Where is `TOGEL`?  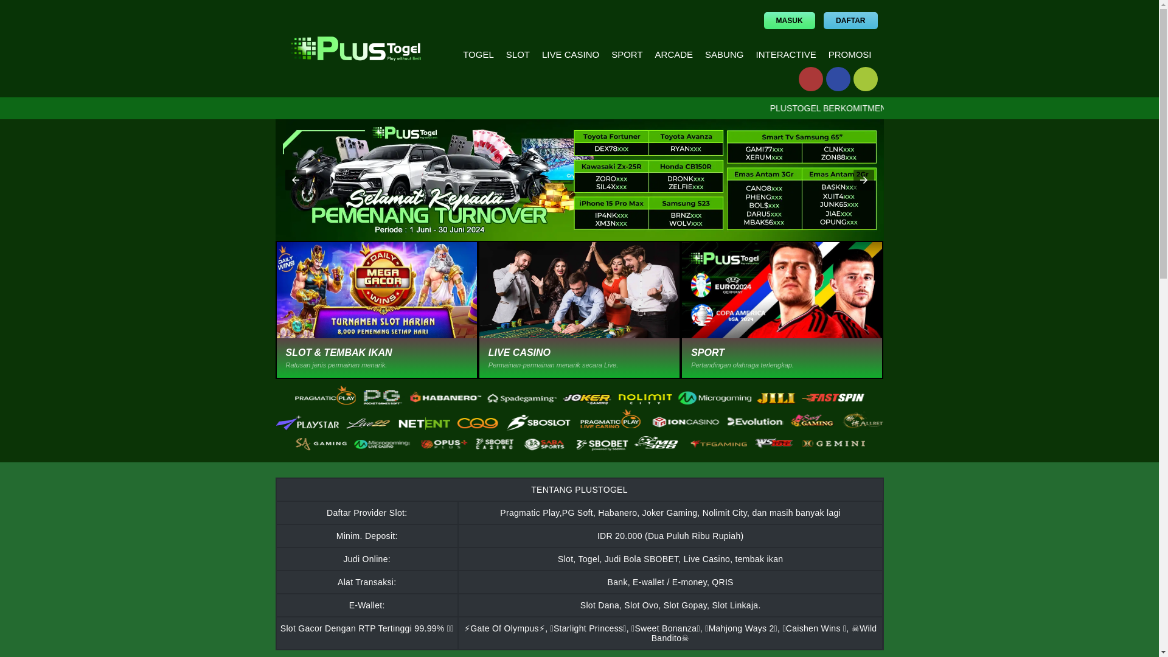 TOGEL is located at coordinates (478, 55).